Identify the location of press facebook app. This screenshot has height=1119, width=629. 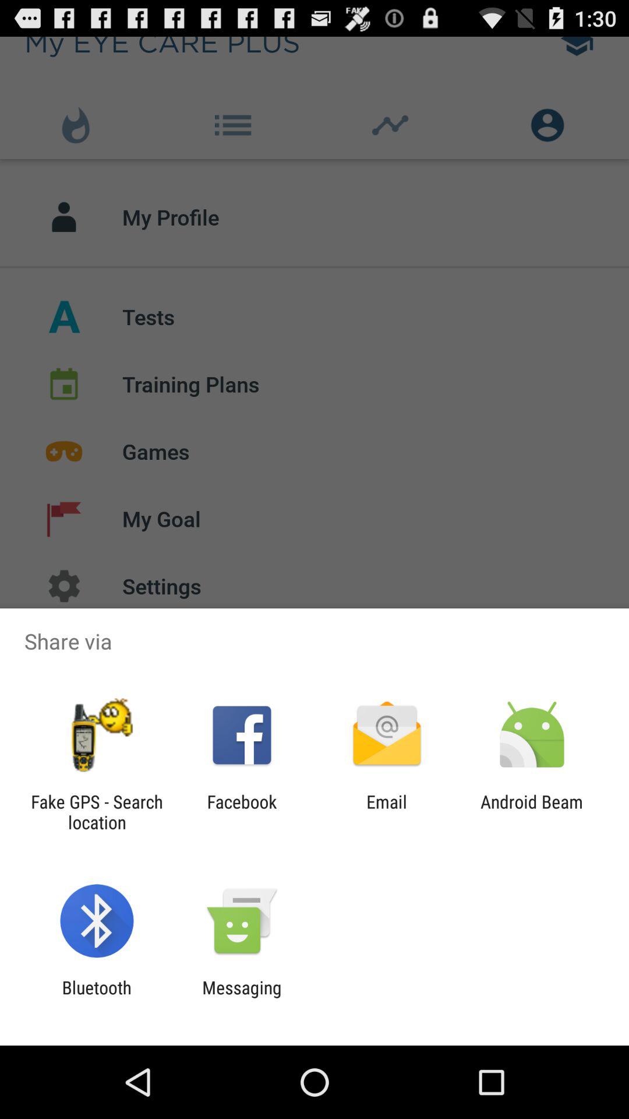
(242, 812).